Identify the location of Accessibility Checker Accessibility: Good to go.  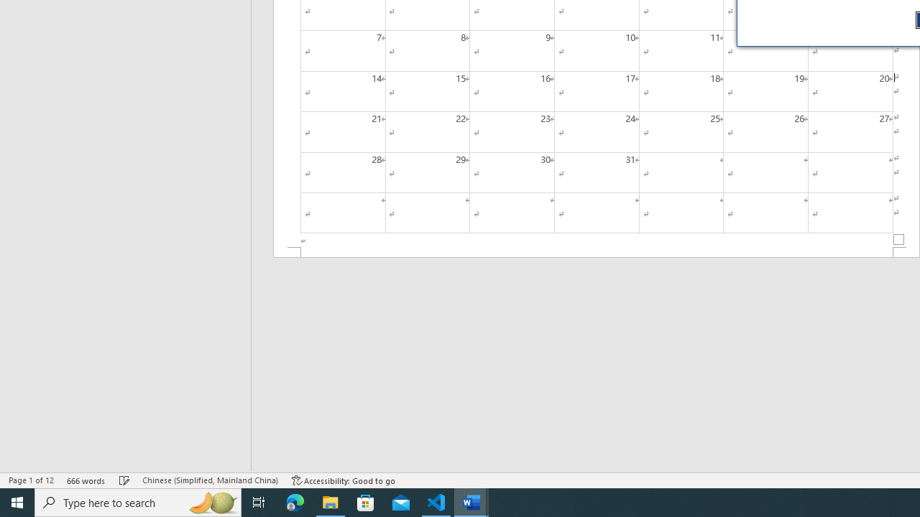
(344, 480).